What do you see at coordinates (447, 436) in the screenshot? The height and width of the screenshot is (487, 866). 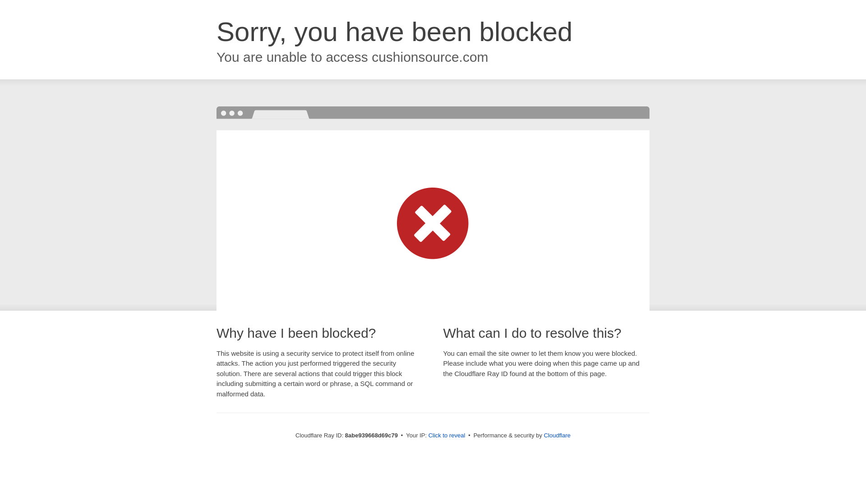 I see `Click to reveal` at bounding box center [447, 436].